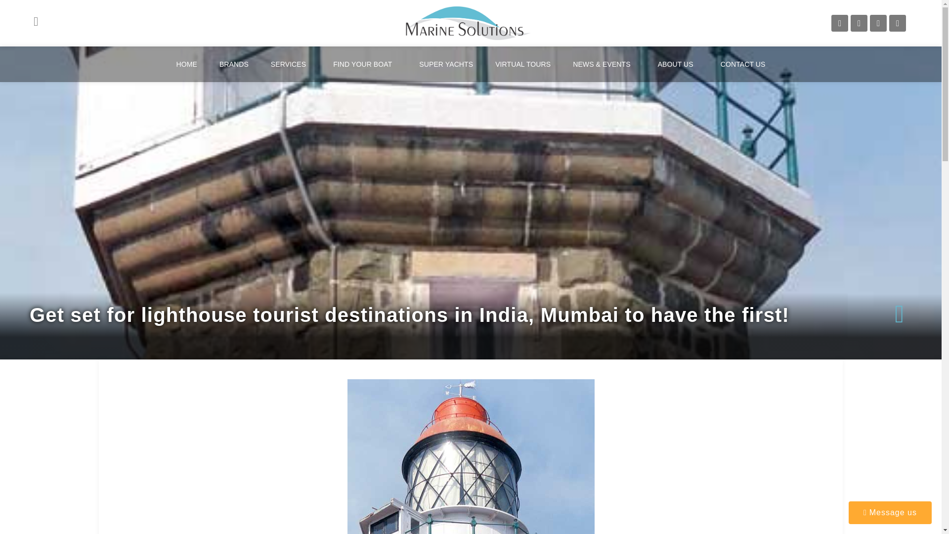 This screenshot has width=949, height=534. I want to click on VIRTUAL TOURS, so click(523, 64).